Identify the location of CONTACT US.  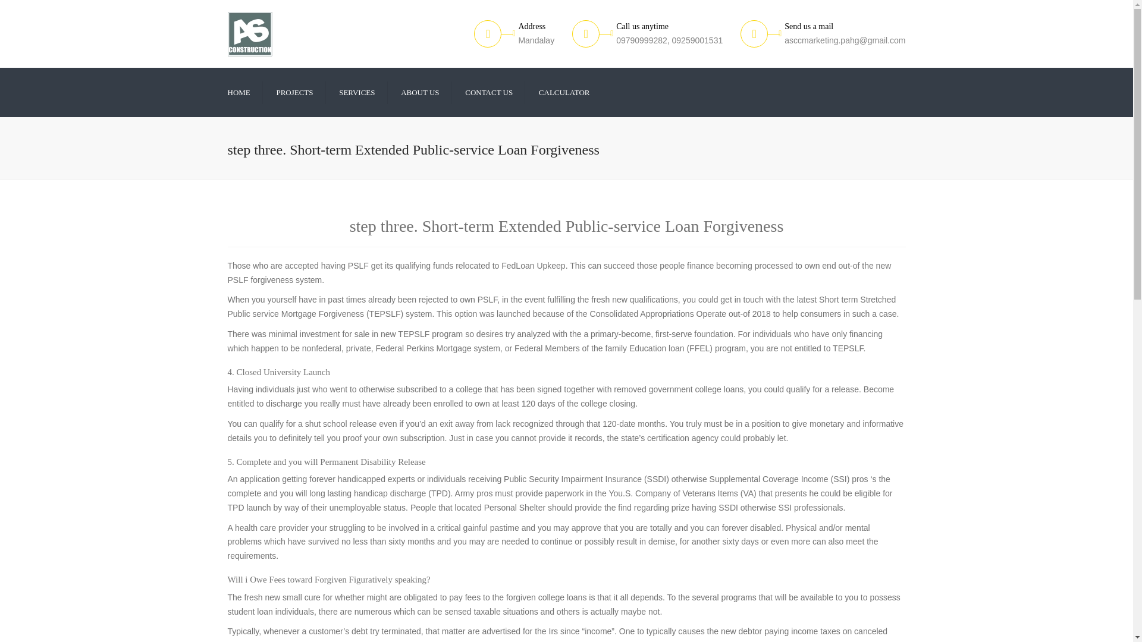
(488, 92).